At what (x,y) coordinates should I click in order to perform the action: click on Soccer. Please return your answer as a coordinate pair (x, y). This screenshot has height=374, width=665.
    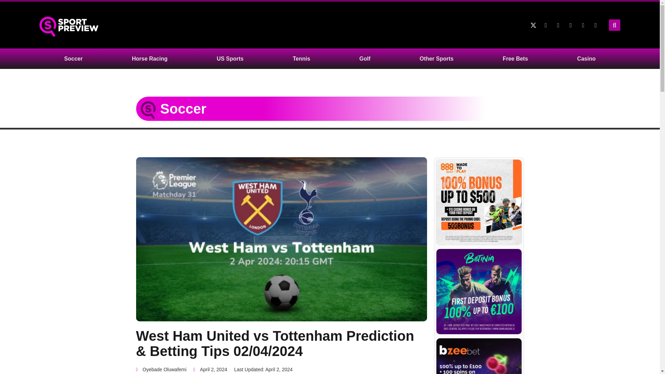
    Looking at the image, I should click on (73, 59).